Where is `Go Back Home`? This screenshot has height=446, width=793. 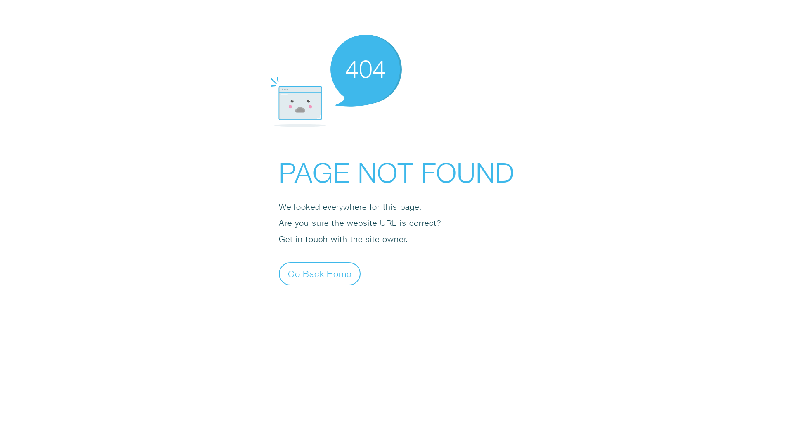
Go Back Home is located at coordinates (320, 273).